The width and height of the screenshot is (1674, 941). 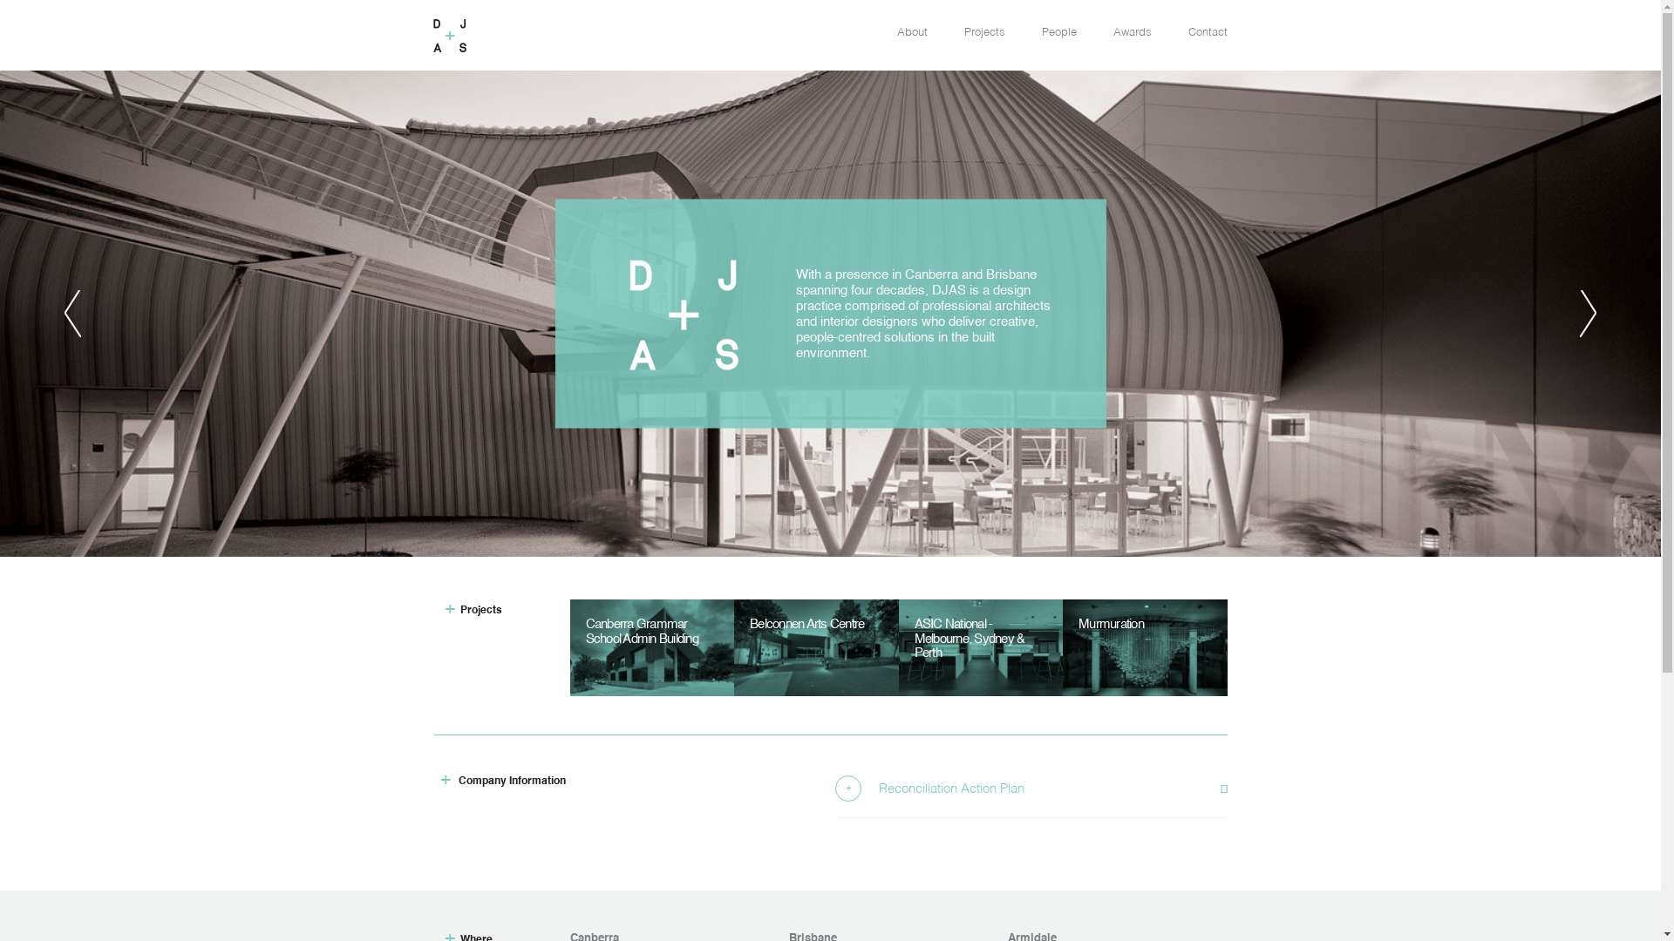 What do you see at coordinates (1132, 33) in the screenshot?
I see `Awards` at bounding box center [1132, 33].